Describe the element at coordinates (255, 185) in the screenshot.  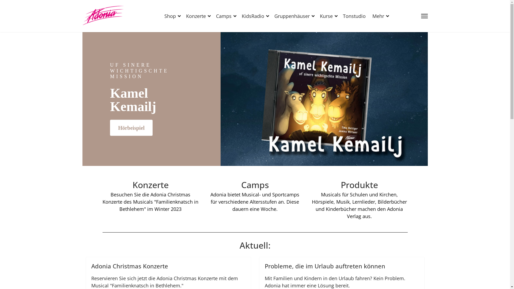
I see `Camps` at that location.